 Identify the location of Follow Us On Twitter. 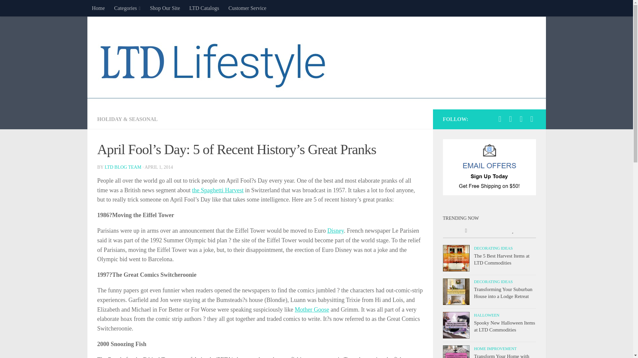
(510, 119).